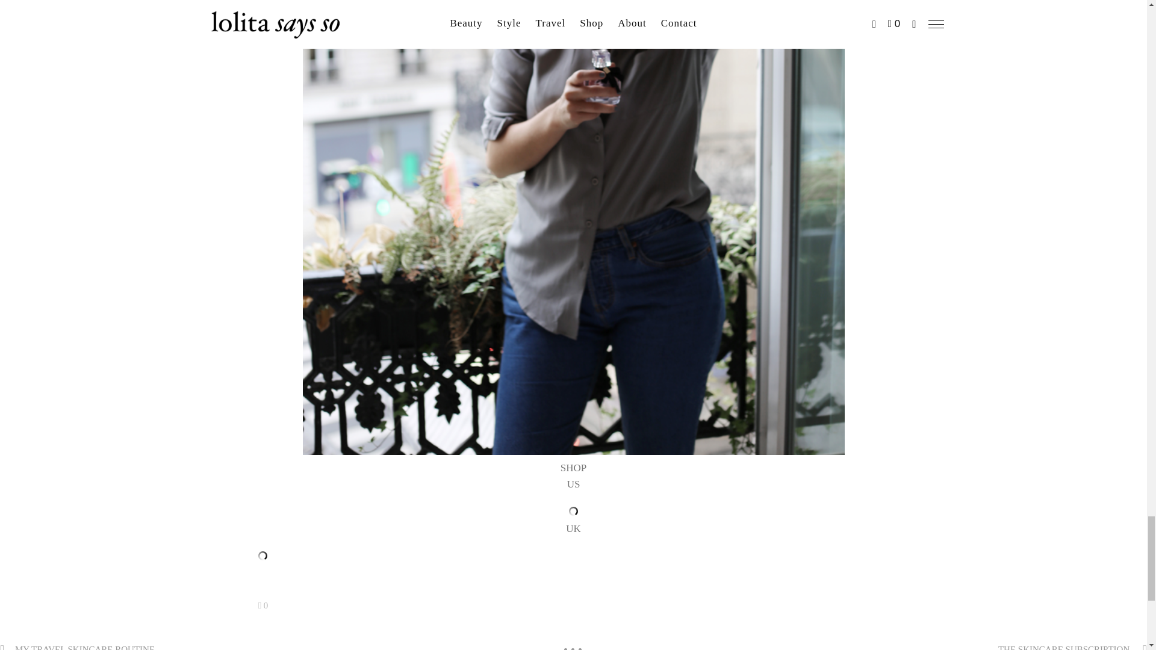  I want to click on Like, so click(263, 605).